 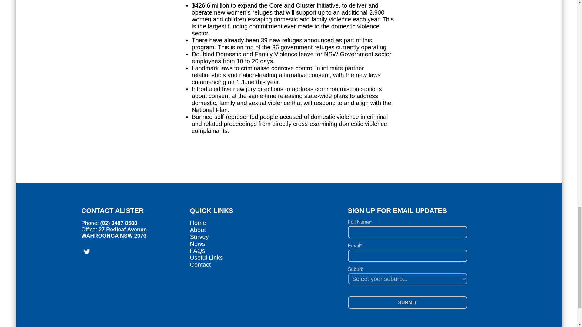 I want to click on Survey, so click(x=199, y=237).